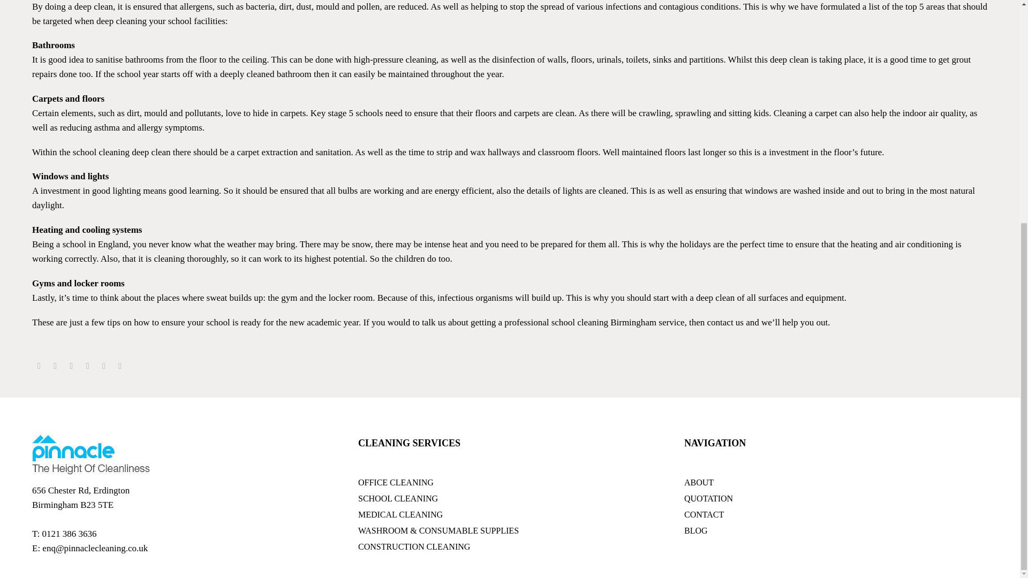 Image resolution: width=1028 pixels, height=578 pixels. Describe the element at coordinates (836, 531) in the screenshot. I see `BLOG` at that location.